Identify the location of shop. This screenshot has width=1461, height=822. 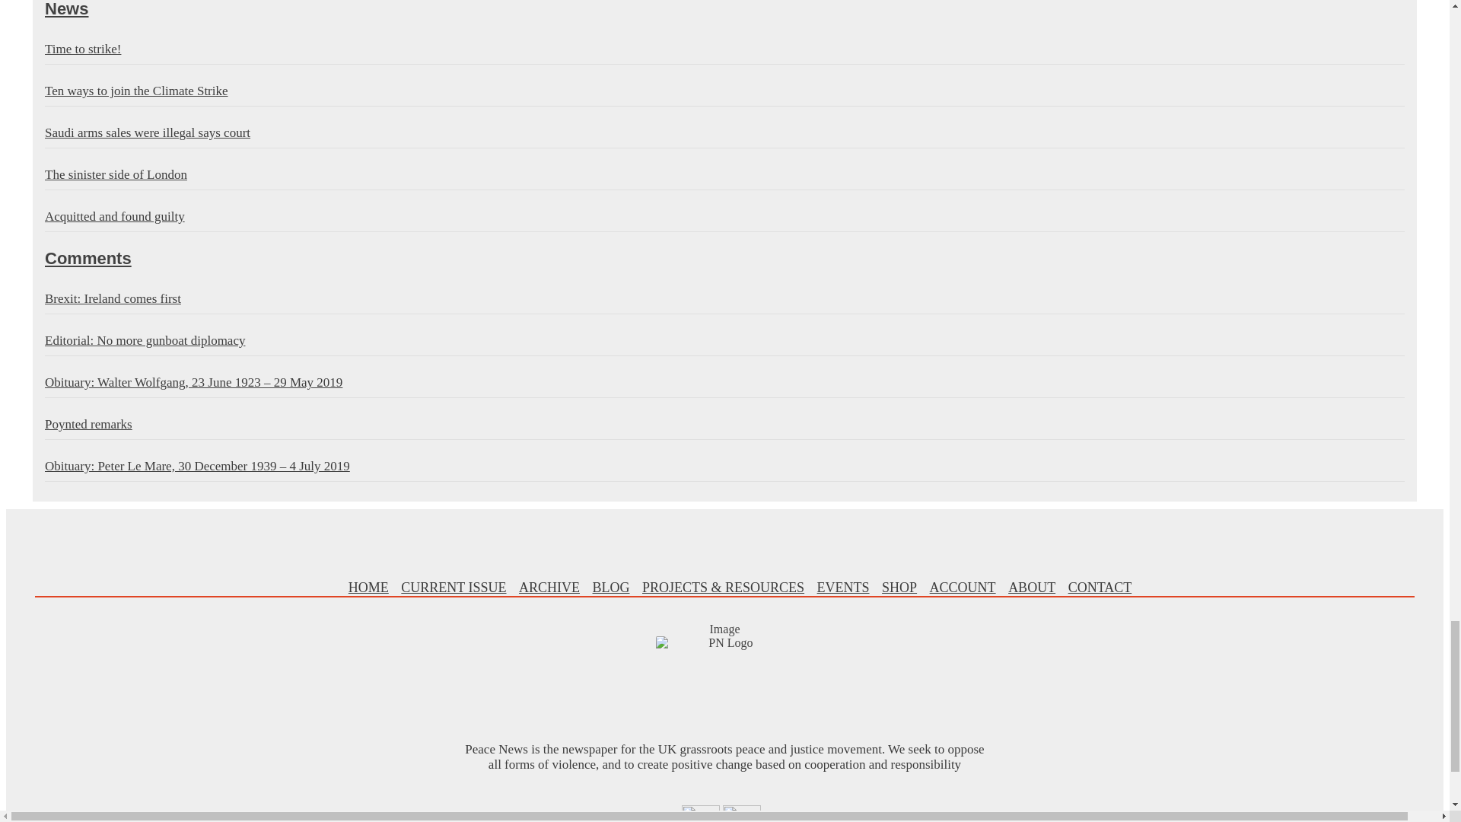
(899, 587).